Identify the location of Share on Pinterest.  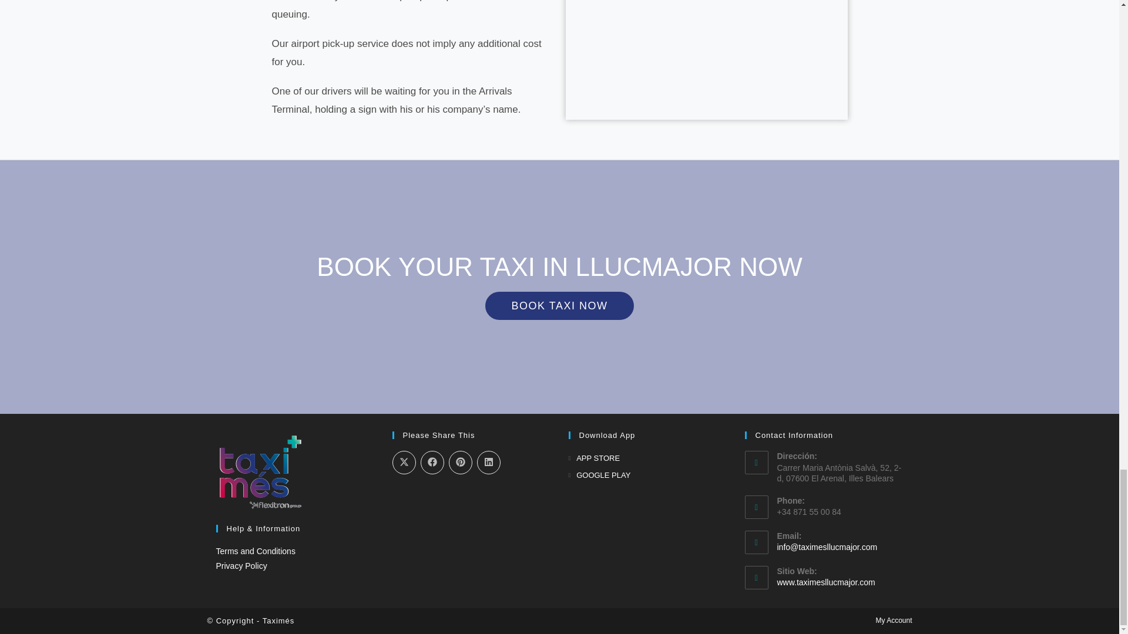
(461, 462).